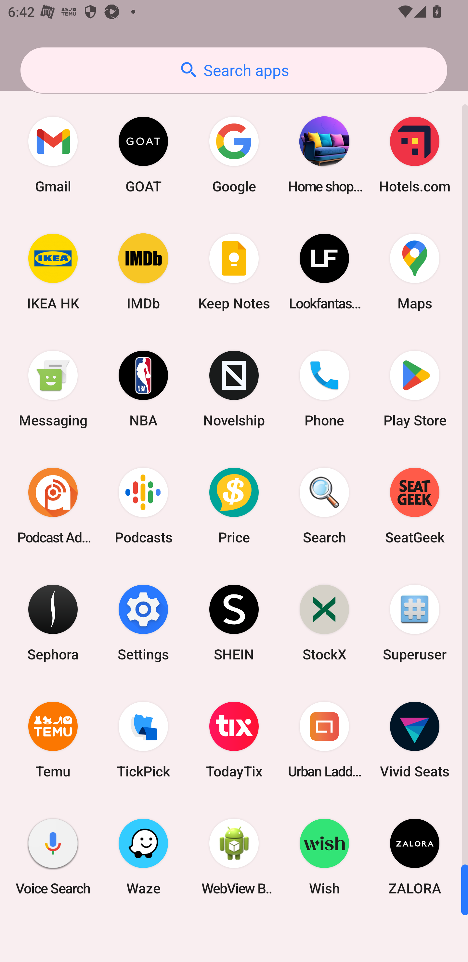 This screenshot has height=962, width=468. Describe the element at coordinates (324, 389) in the screenshot. I see `Phone` at that location.